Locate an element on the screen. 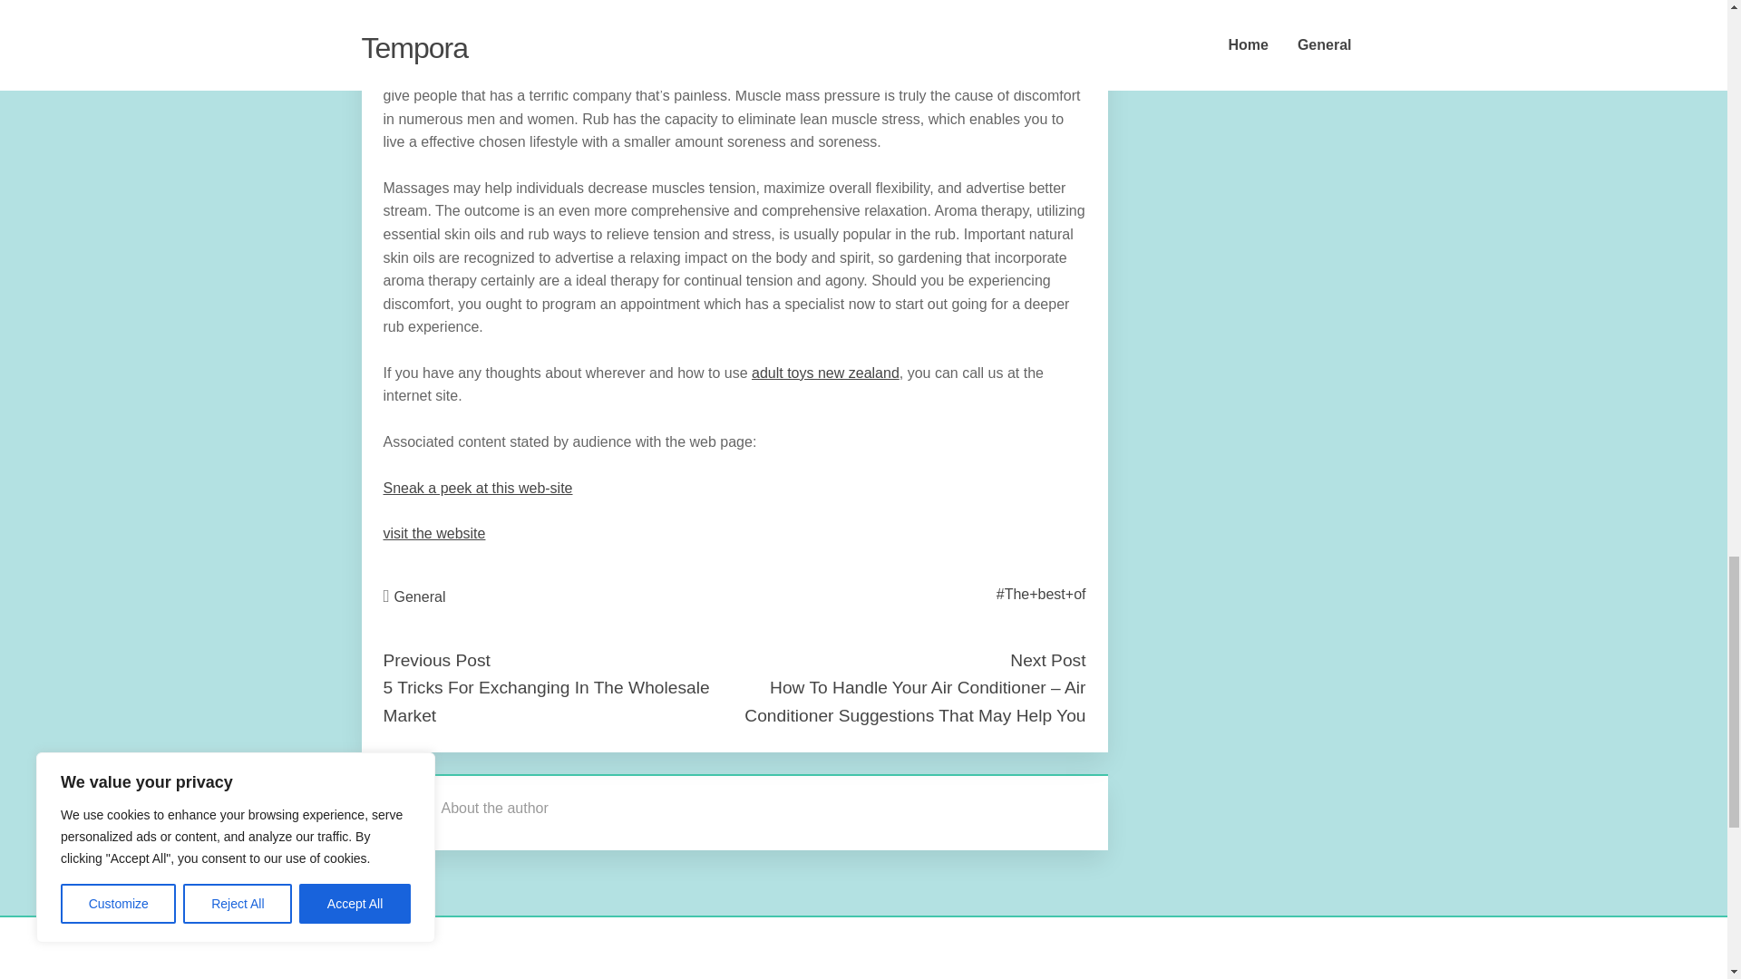  Next Post is located at coordinates (1046, 660).